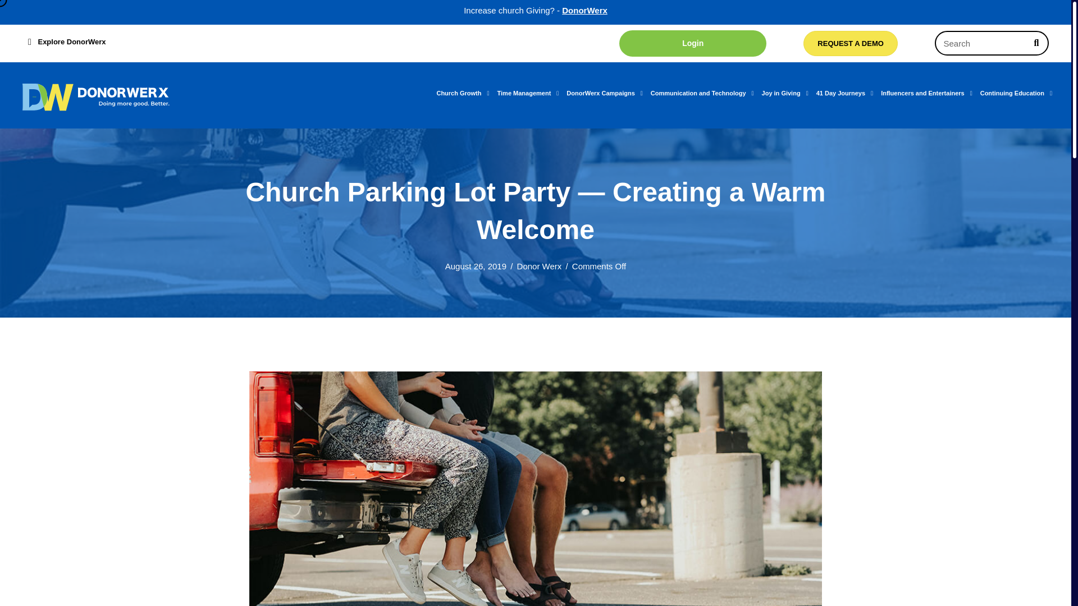 This screenshot has height=606, width=1078. What do you see at coordinates (693, 43) in the screenshot?
I see `Login` at bounding box center [693, 43].